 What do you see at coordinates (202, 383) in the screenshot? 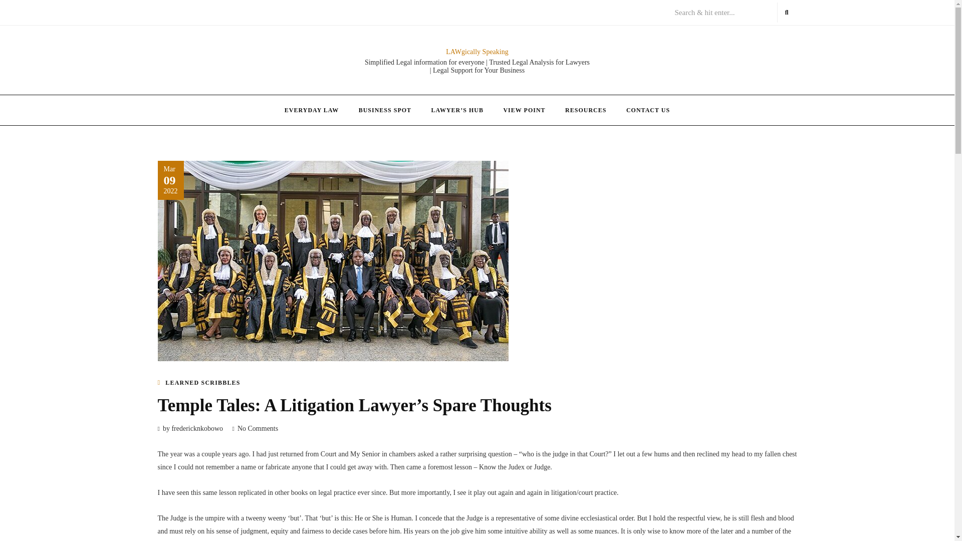
I see `LEARNED SCRIBBLES` at bounding box center [202, 383].